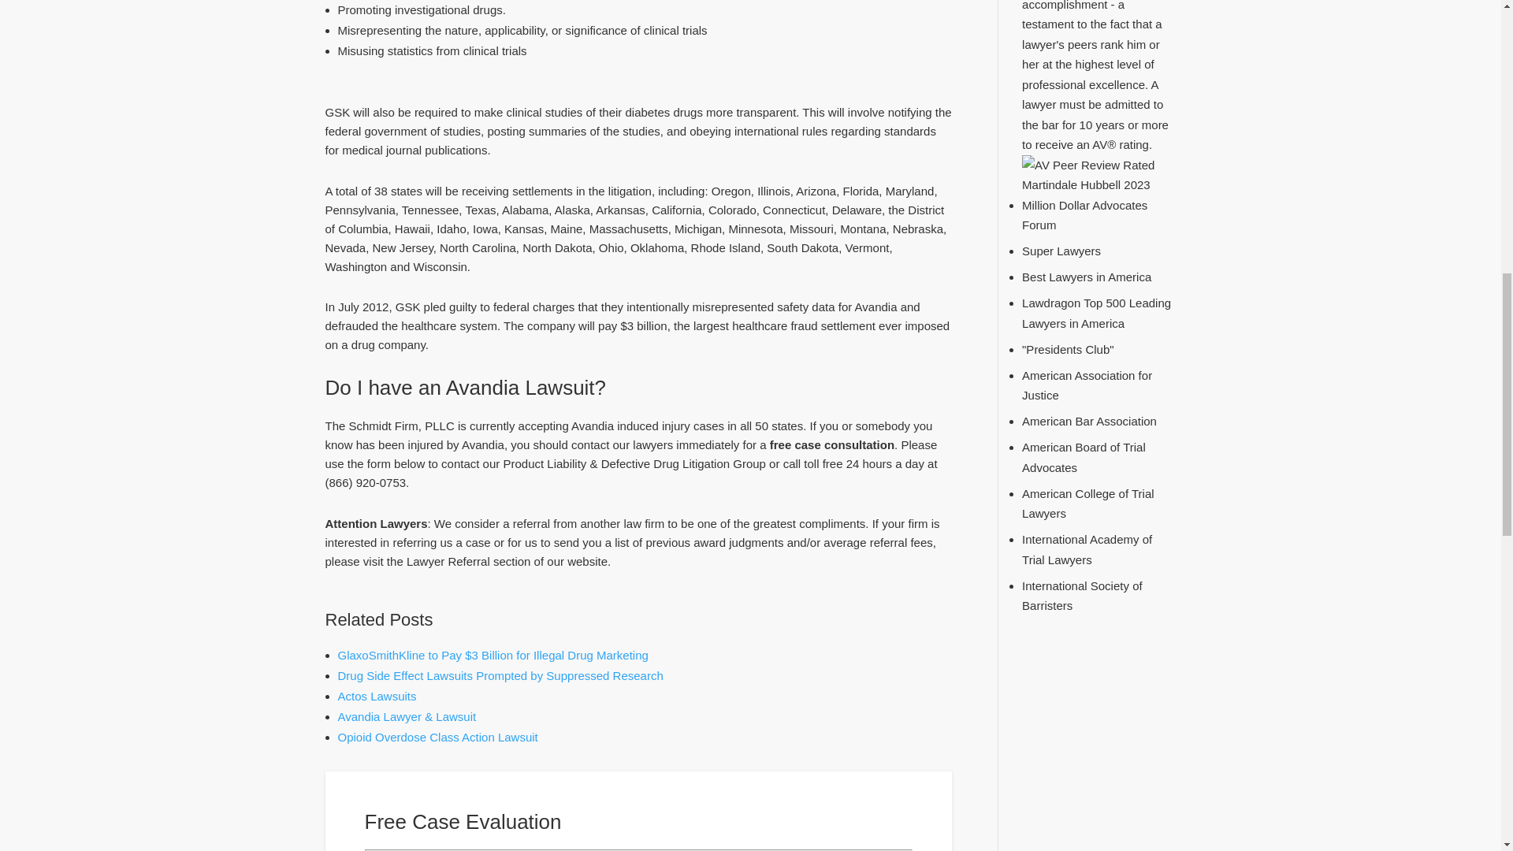 The height and width of the screenshot is (851, 1513). I want to click on Actos Lawsuits, so click(377, 696).